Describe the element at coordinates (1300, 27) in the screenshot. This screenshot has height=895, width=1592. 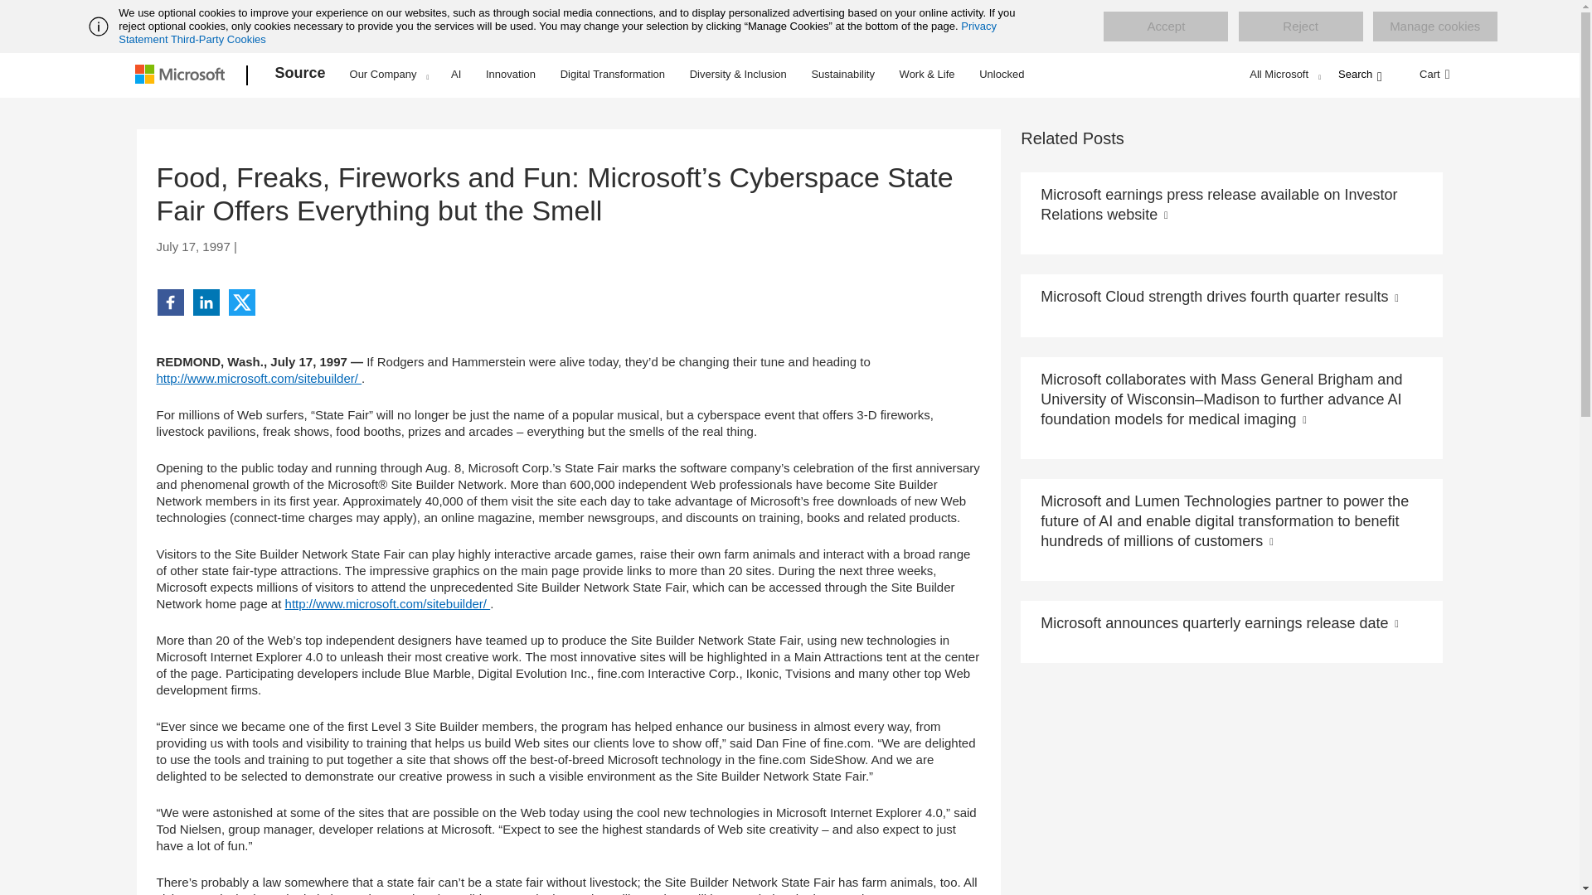
I see `Reject` at that location.